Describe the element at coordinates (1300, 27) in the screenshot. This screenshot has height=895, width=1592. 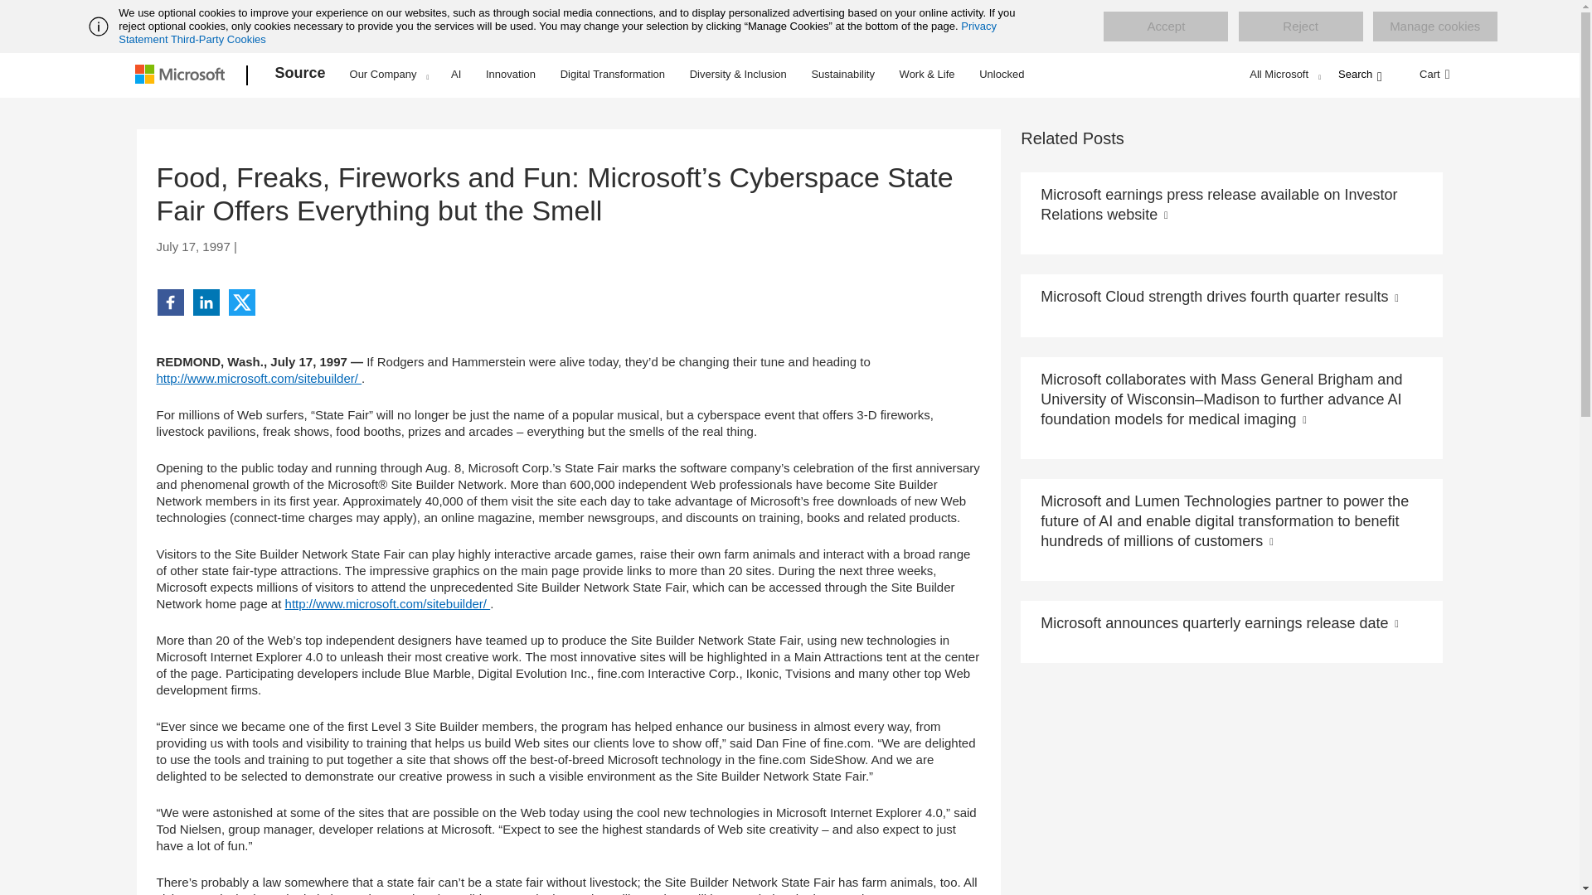
I see `Reject` at that location.